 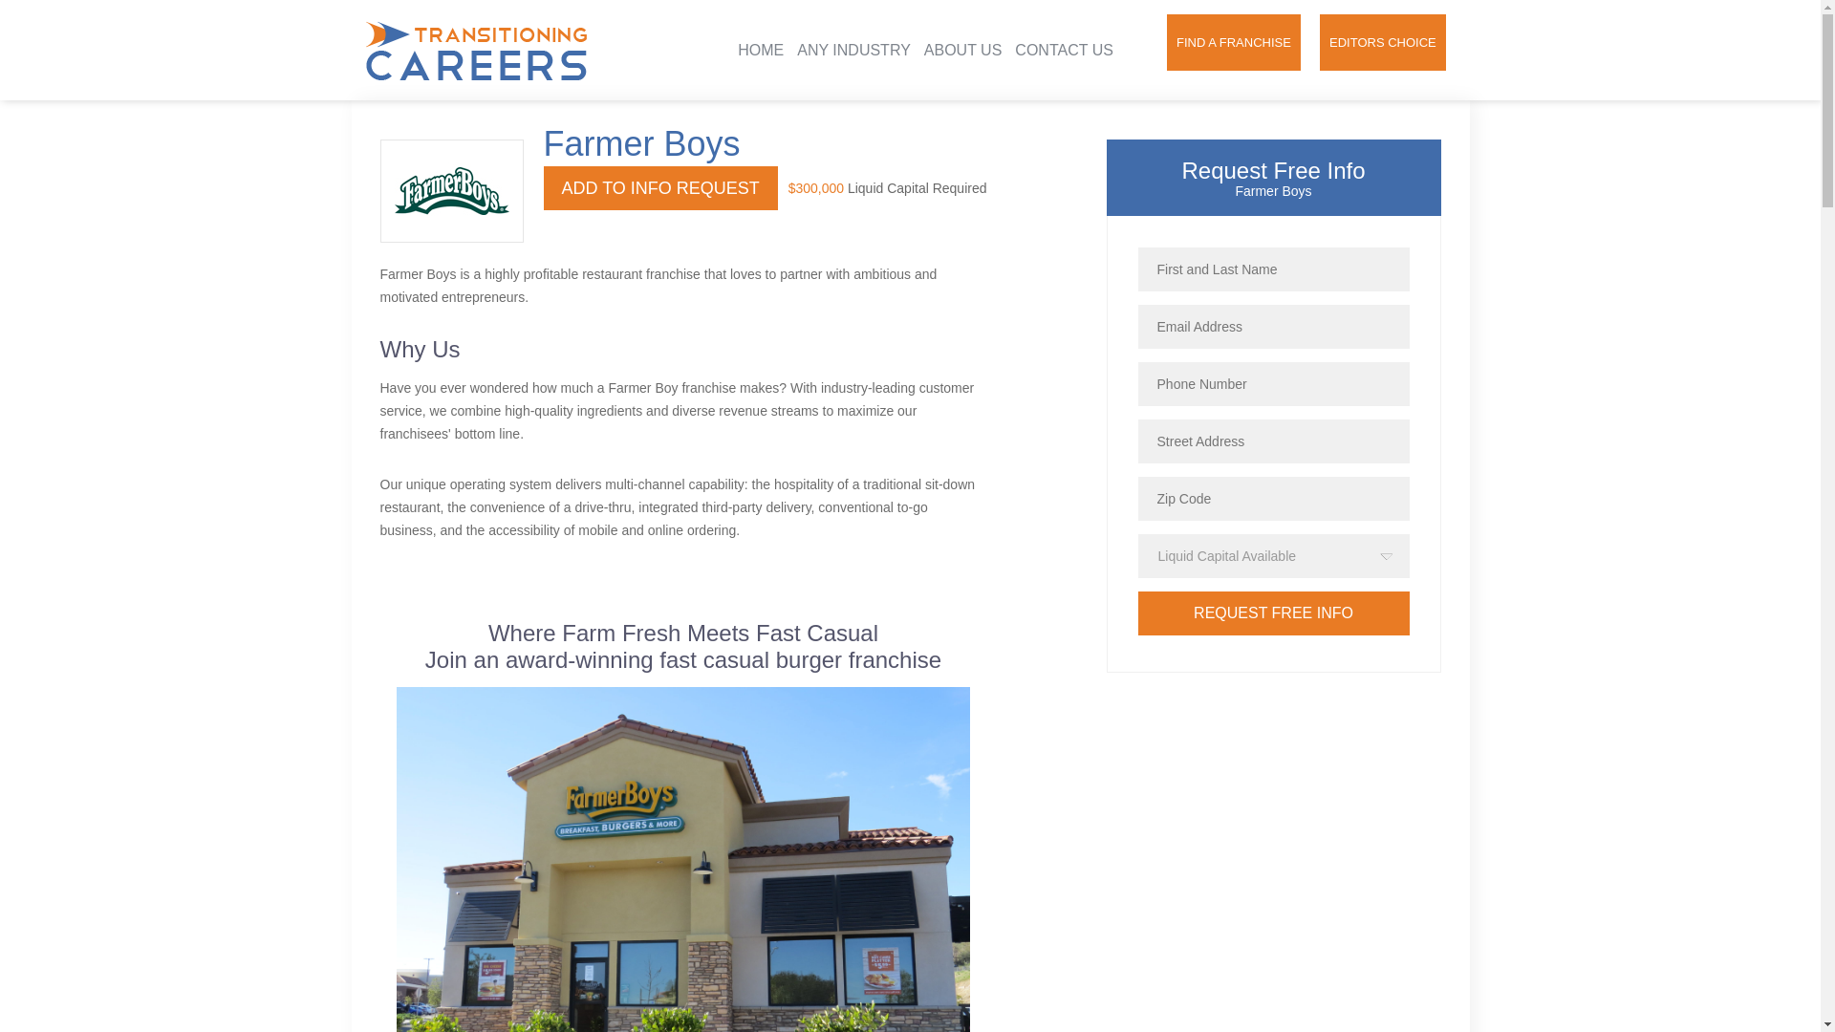 What do you see at coordinates (659, 187) in the screenshot?
I see `ADD TO INFO REQUEST` at bounding box center [659, 187].